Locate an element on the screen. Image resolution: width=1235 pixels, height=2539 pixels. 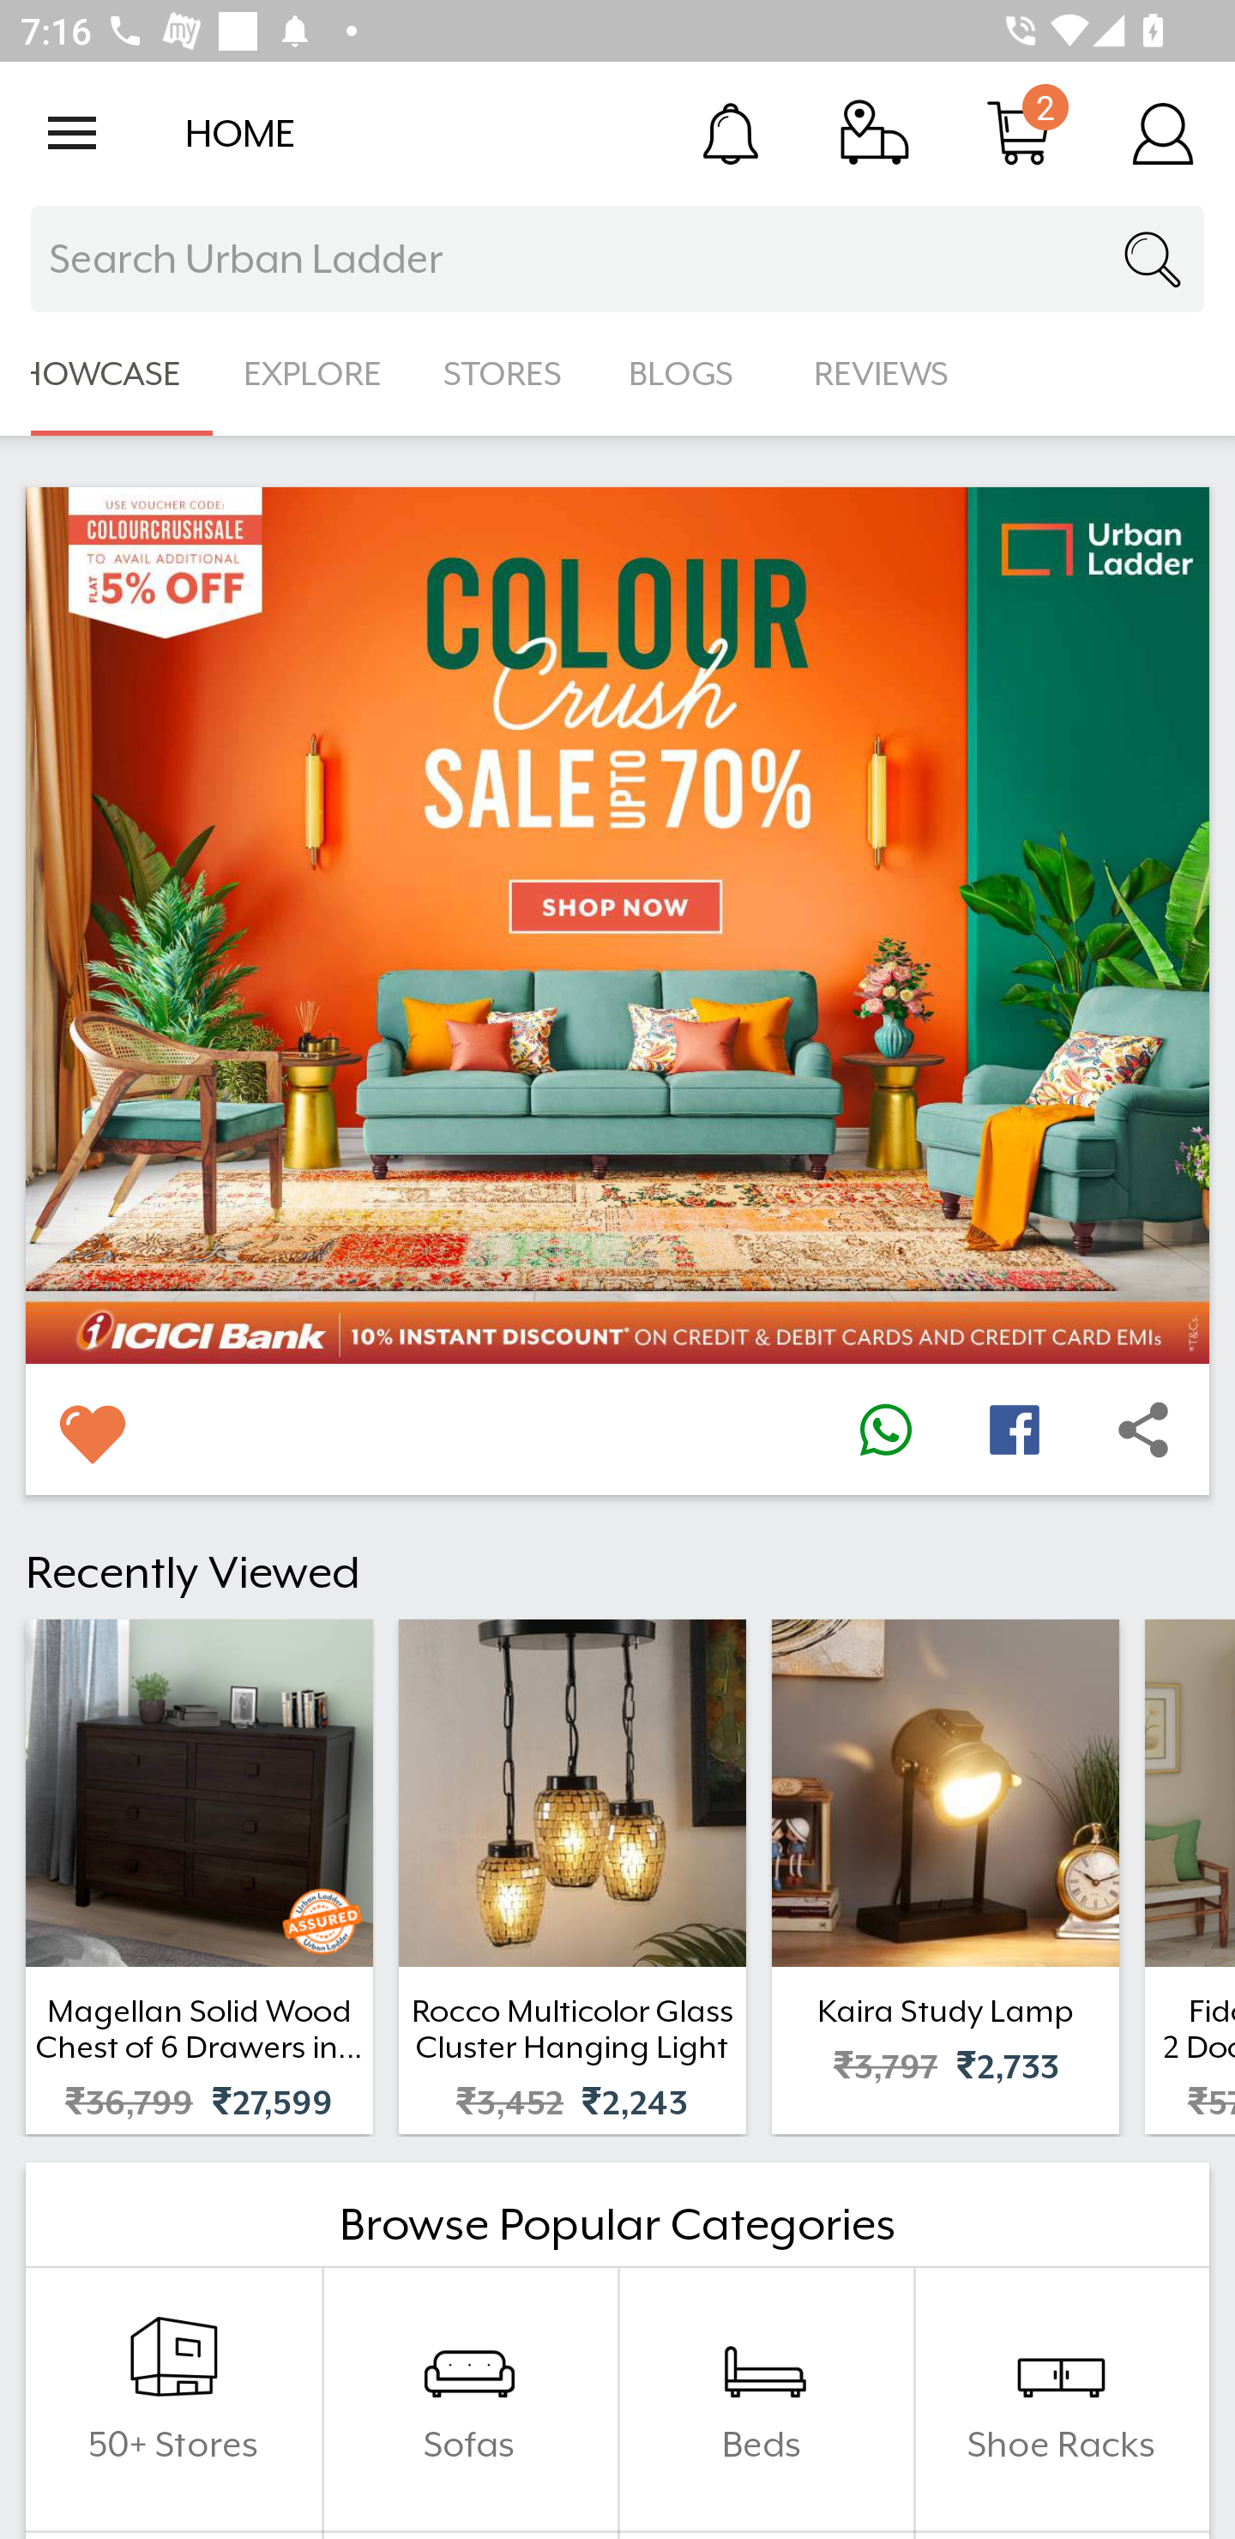
EXPLORE is located at coordinates (312, 374).